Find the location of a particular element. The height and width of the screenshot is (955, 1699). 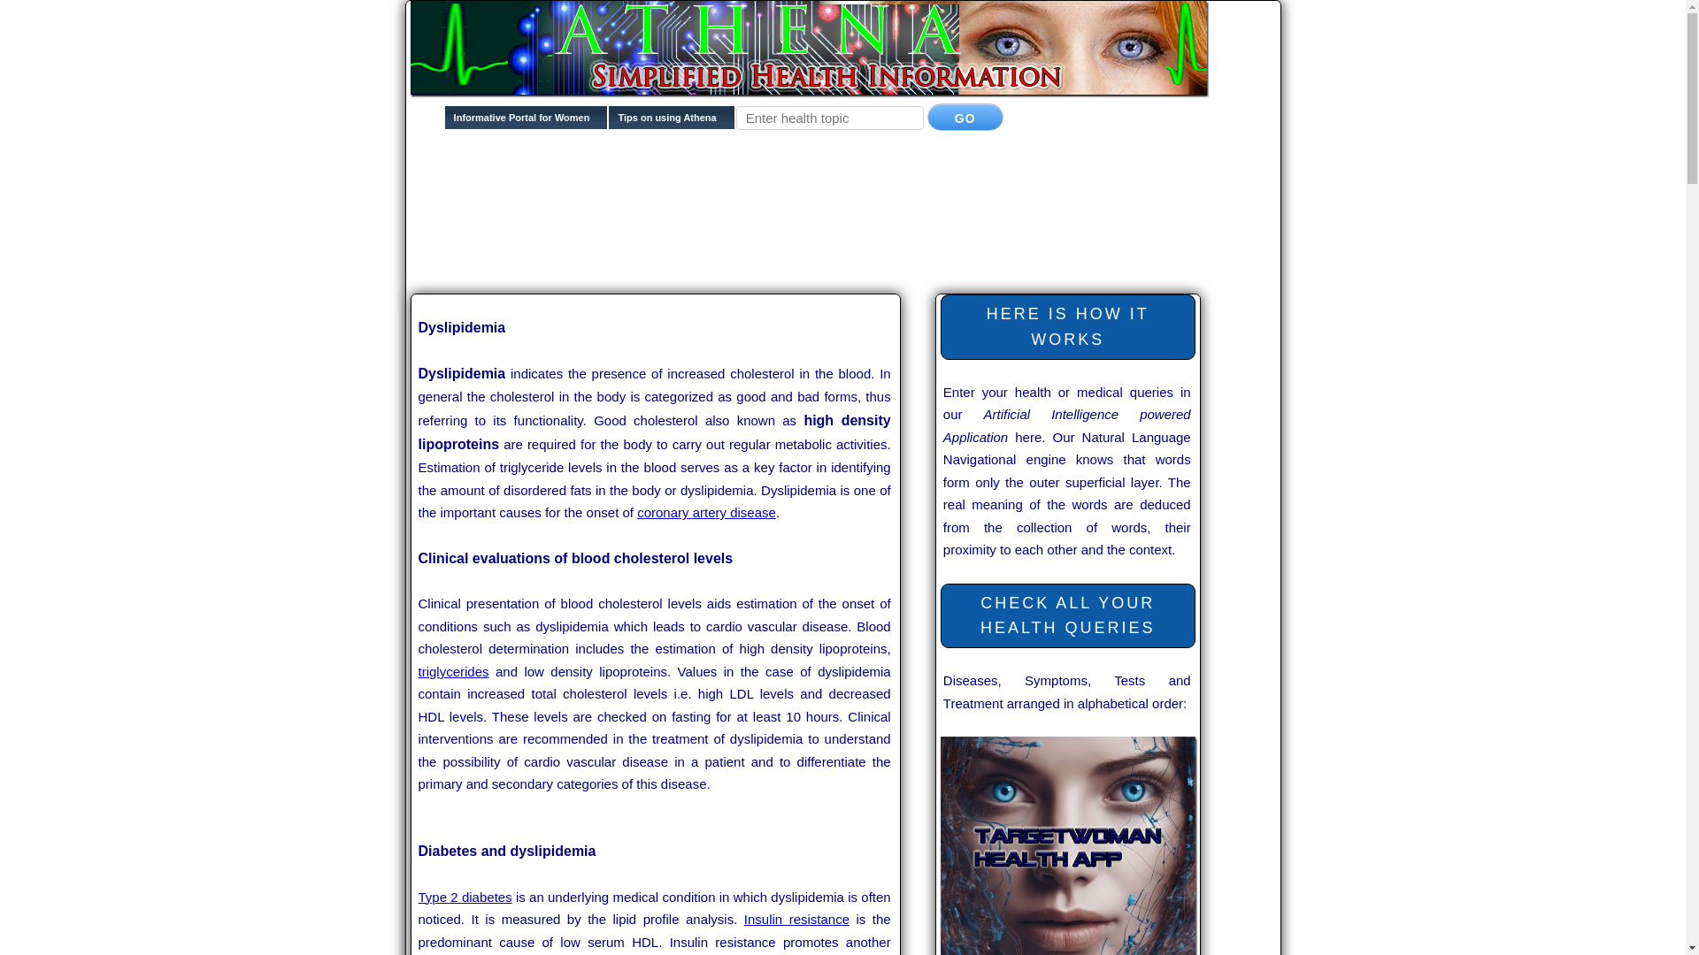

Advertisement is located at coordinates (733, 204).